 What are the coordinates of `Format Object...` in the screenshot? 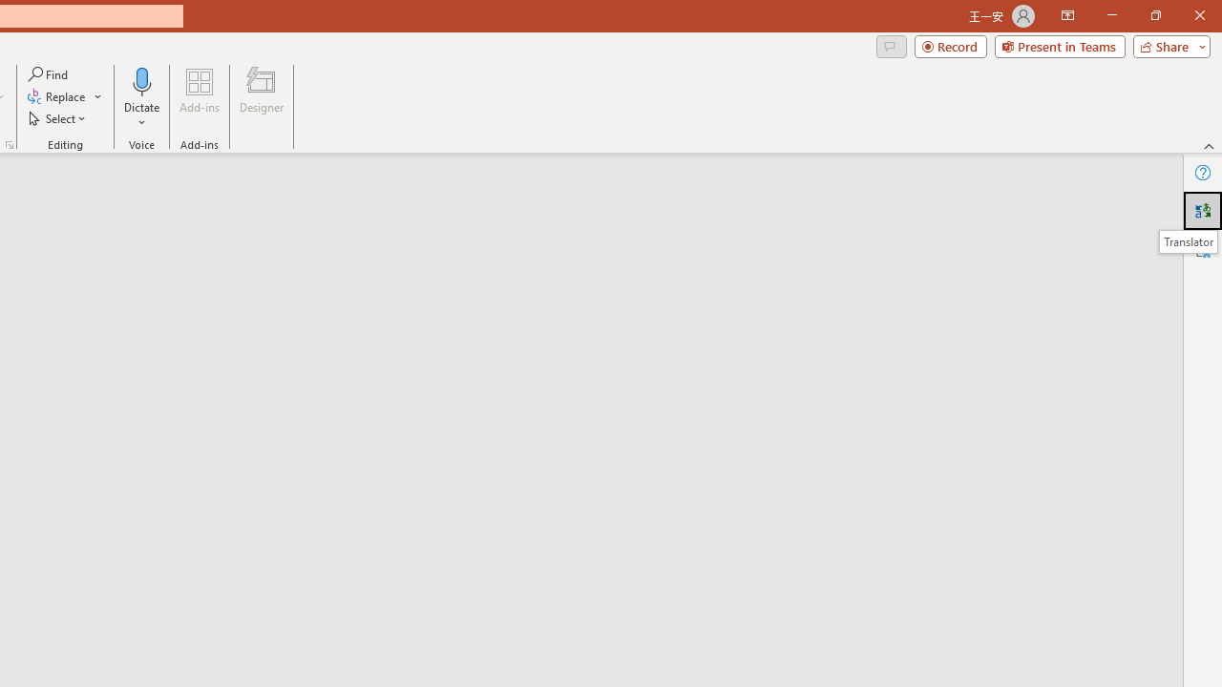 It's located at (10, 145).